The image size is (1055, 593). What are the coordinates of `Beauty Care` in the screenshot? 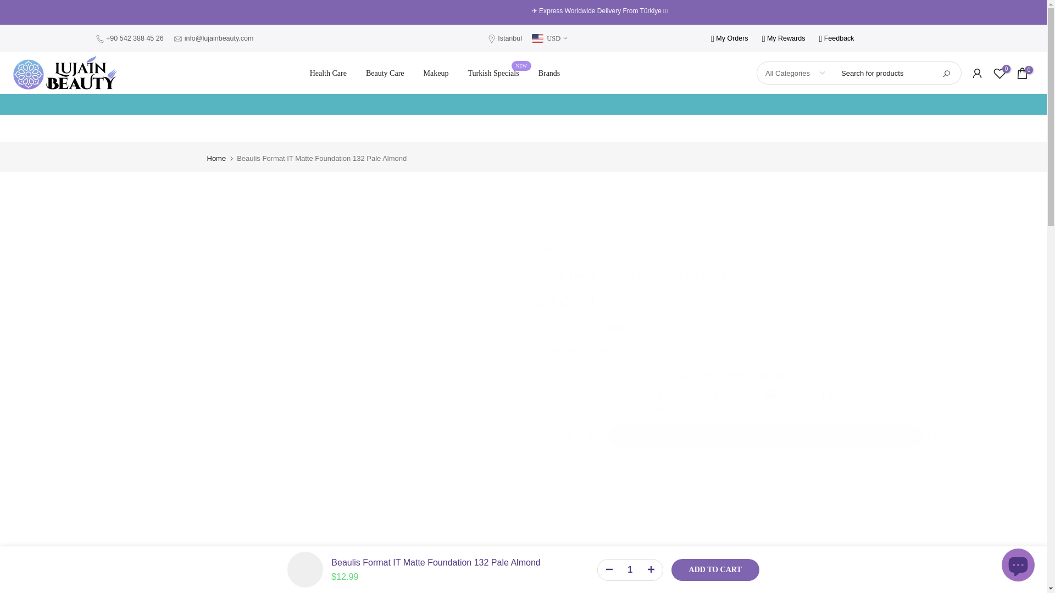 It's located at (493, 74).